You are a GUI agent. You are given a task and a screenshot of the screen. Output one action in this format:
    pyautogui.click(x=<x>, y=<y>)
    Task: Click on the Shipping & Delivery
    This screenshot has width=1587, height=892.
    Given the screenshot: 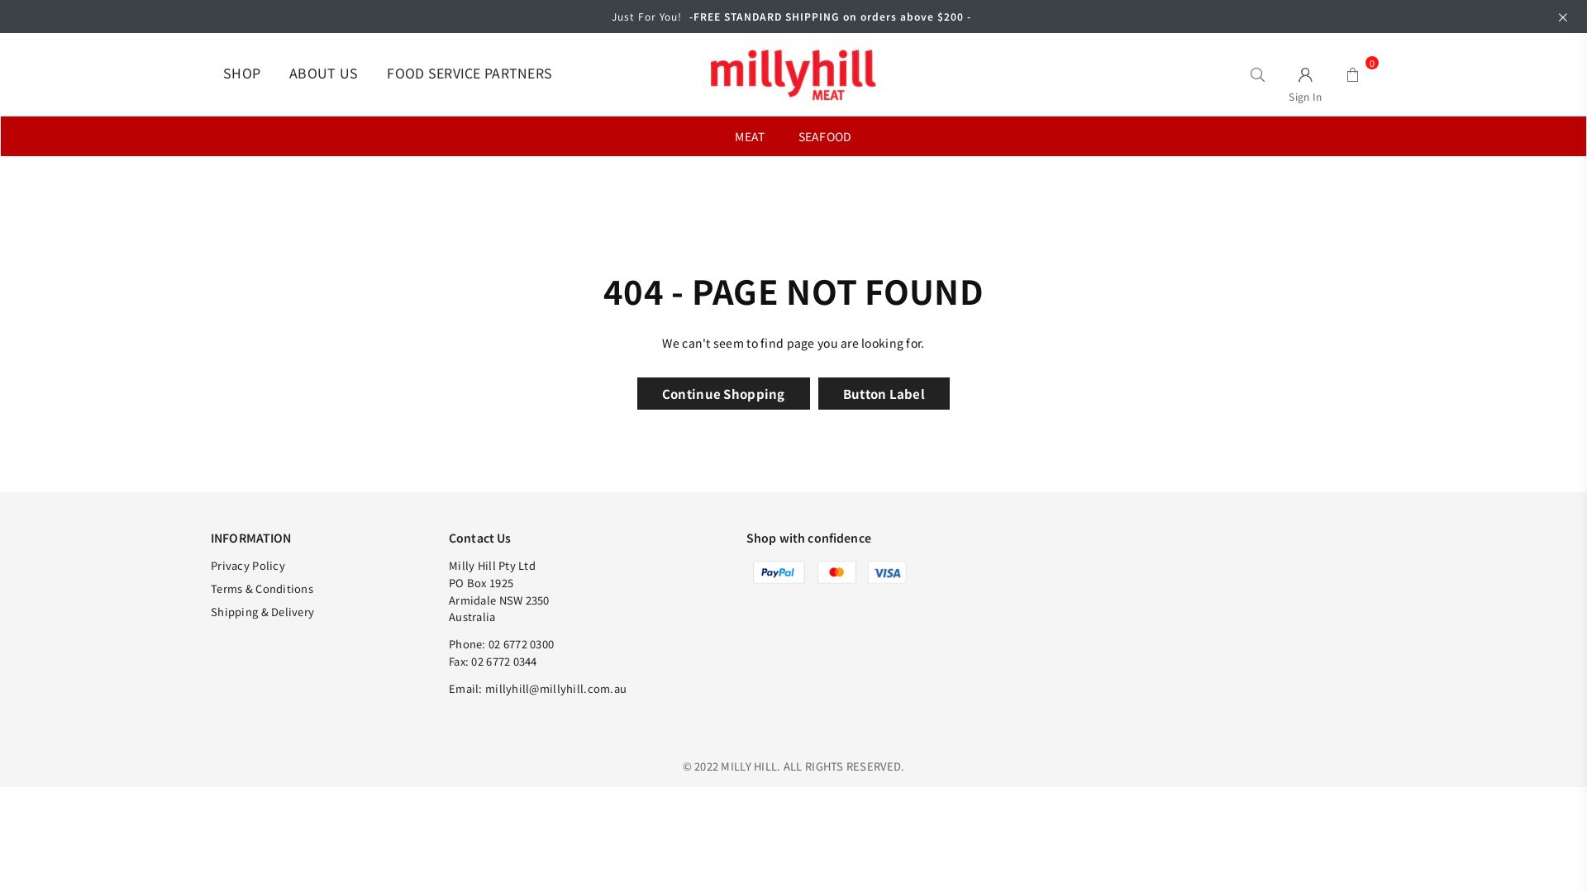 What is the action you would take?
    pyautogui.click(x=263, y=611)
    